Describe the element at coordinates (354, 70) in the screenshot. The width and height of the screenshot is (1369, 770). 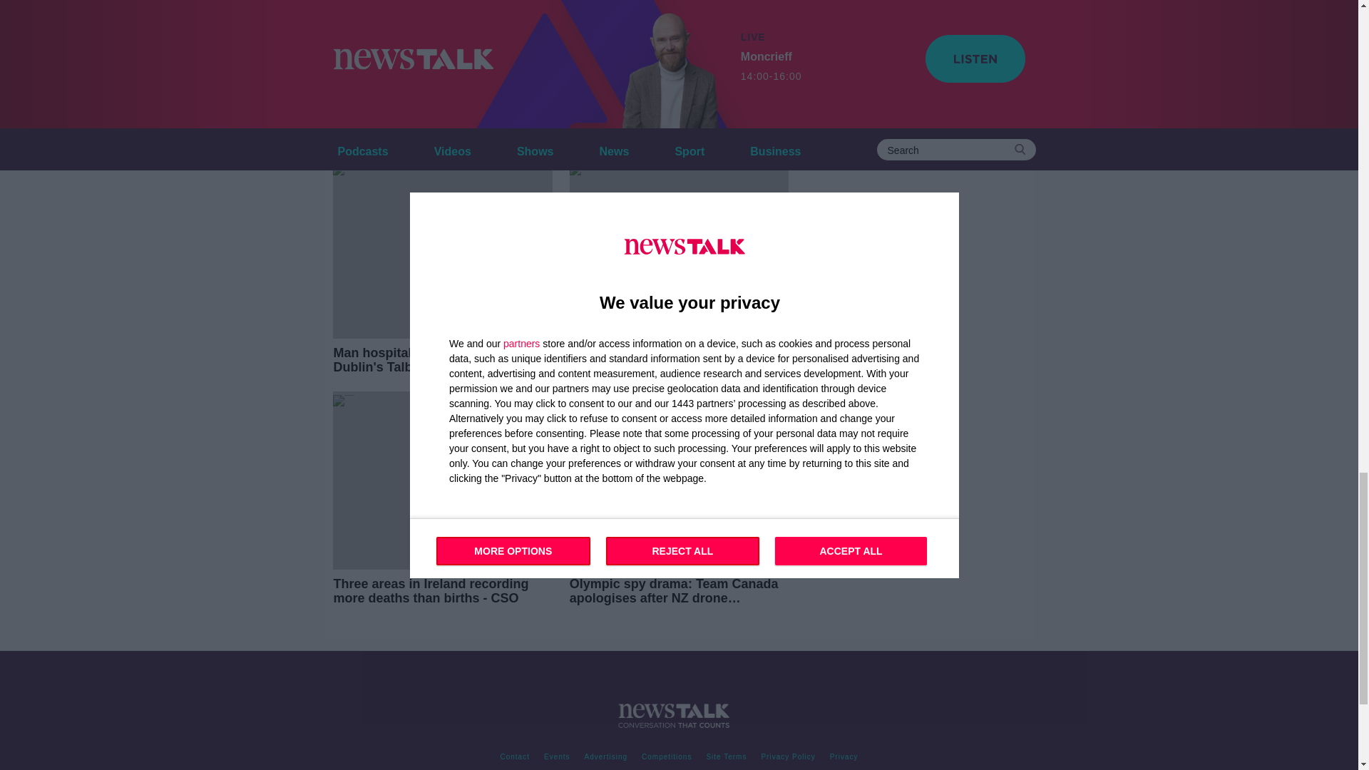
I see `MAYO` at that location.